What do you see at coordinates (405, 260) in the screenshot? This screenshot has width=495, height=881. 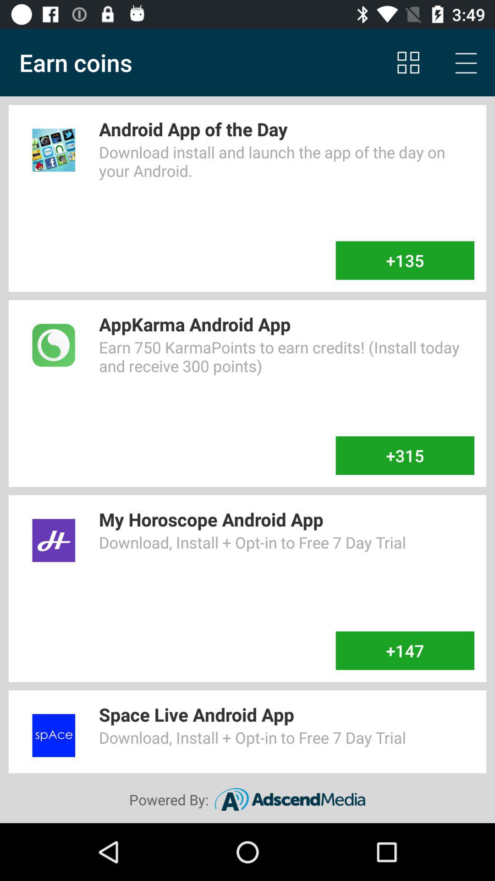 I see `scroll to +135` at bounding box center [405, 260].